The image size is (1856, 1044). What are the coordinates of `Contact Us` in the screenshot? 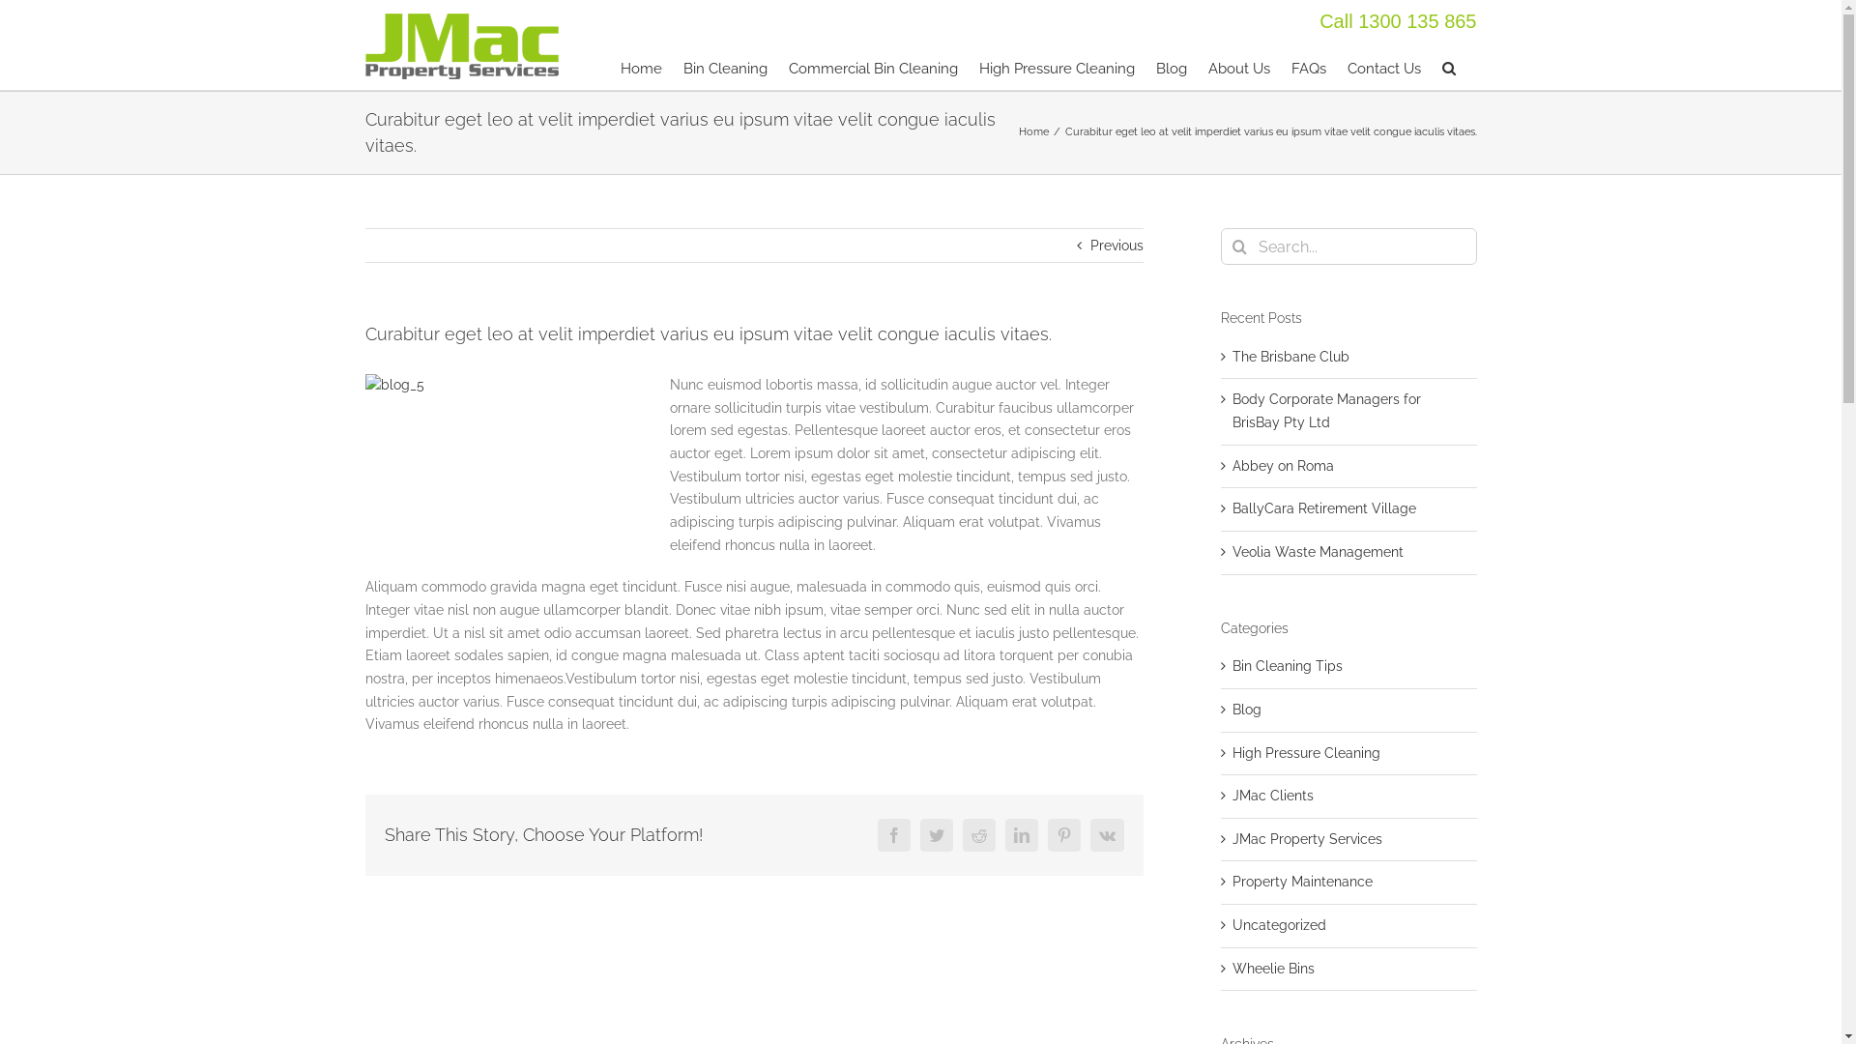 It's located at (1384, 68).